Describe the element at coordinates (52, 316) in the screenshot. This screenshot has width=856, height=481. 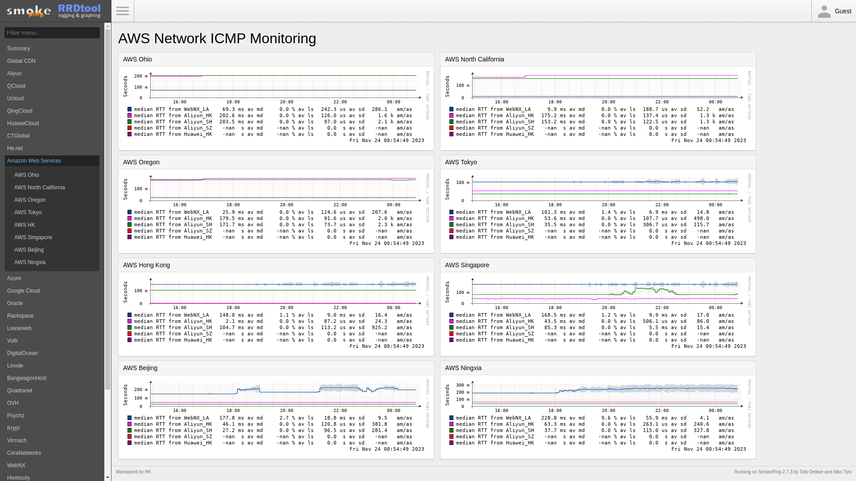
I see `Rackspace` at that location.